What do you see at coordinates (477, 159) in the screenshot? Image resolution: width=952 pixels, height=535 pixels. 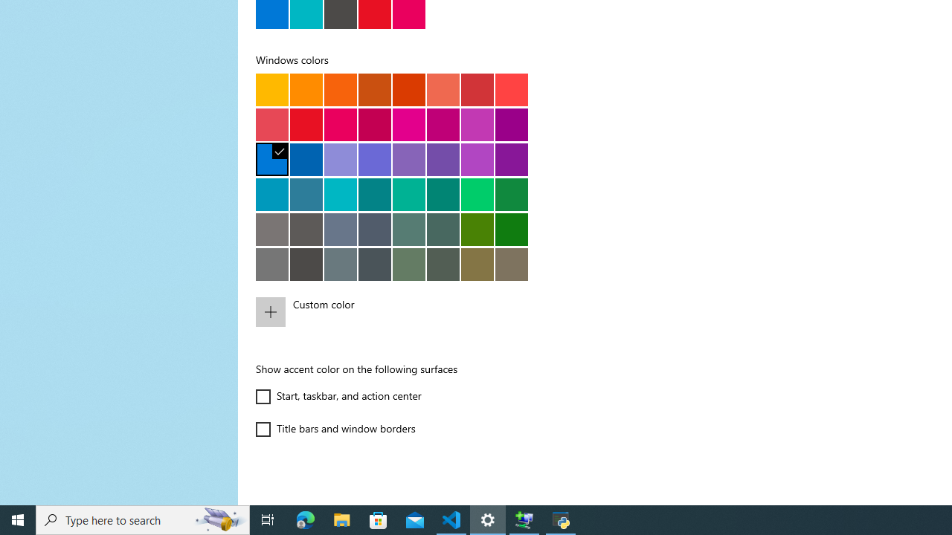 I see `Violet red light` at bounding box center [477, 159].